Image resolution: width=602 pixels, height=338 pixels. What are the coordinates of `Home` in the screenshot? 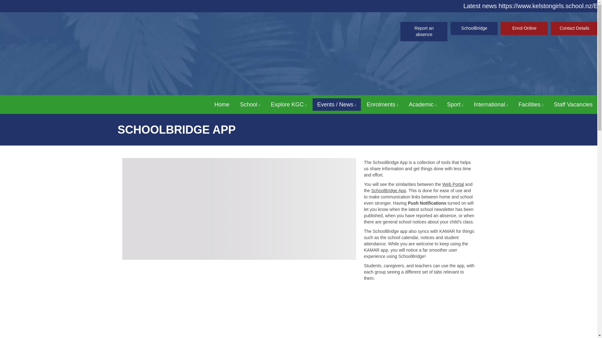 It's located at (222, 105).